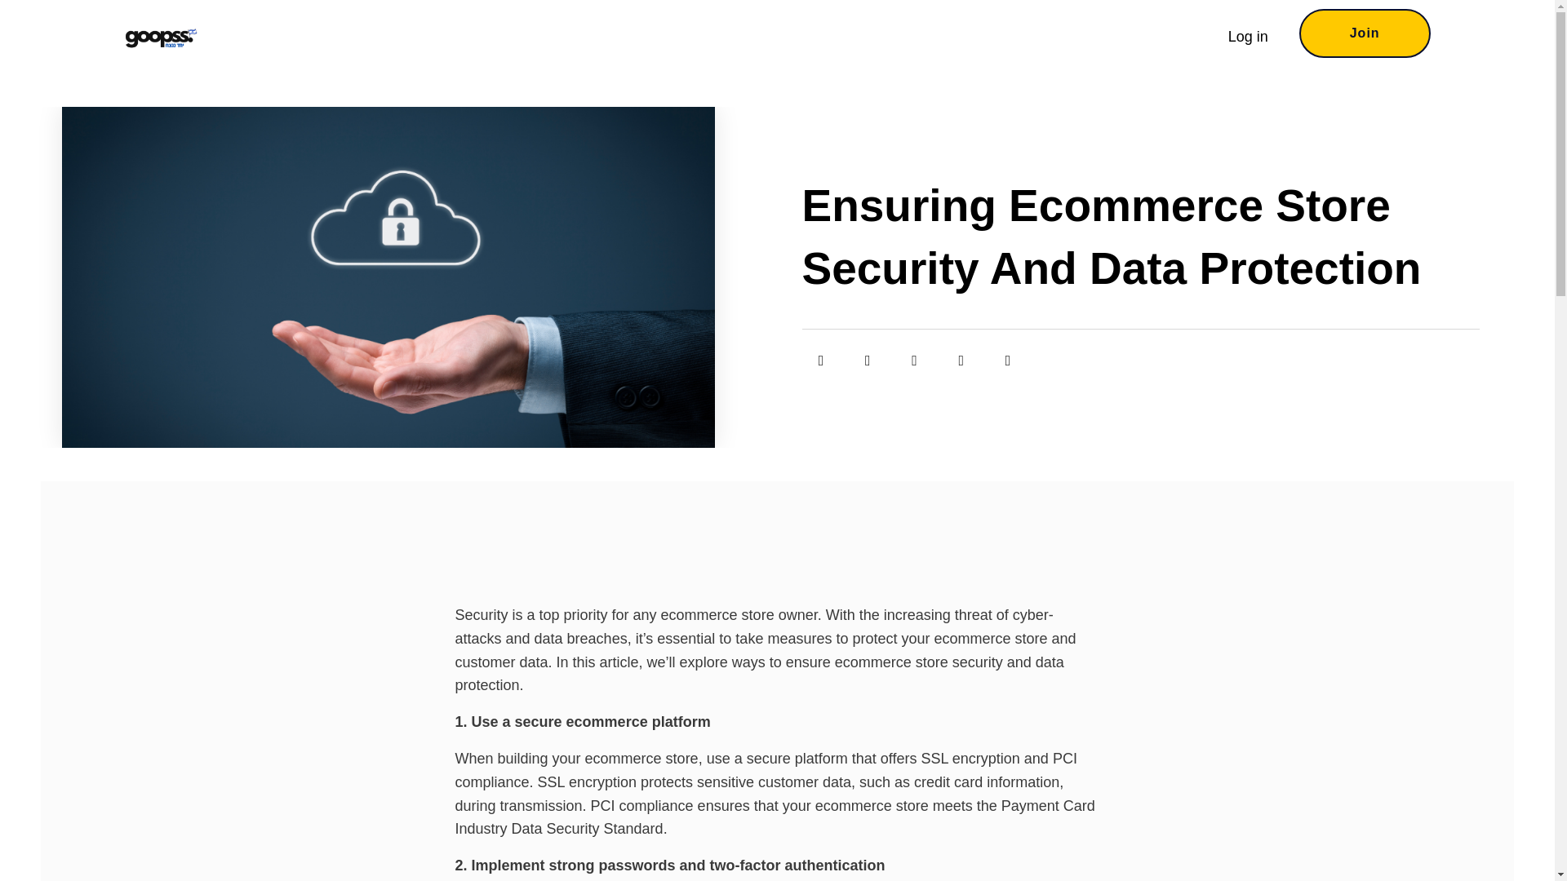 The image size is (1567, 881). Describe the element at coordinates (1247, 36) in the screenshot. I see `Log in` at that location.